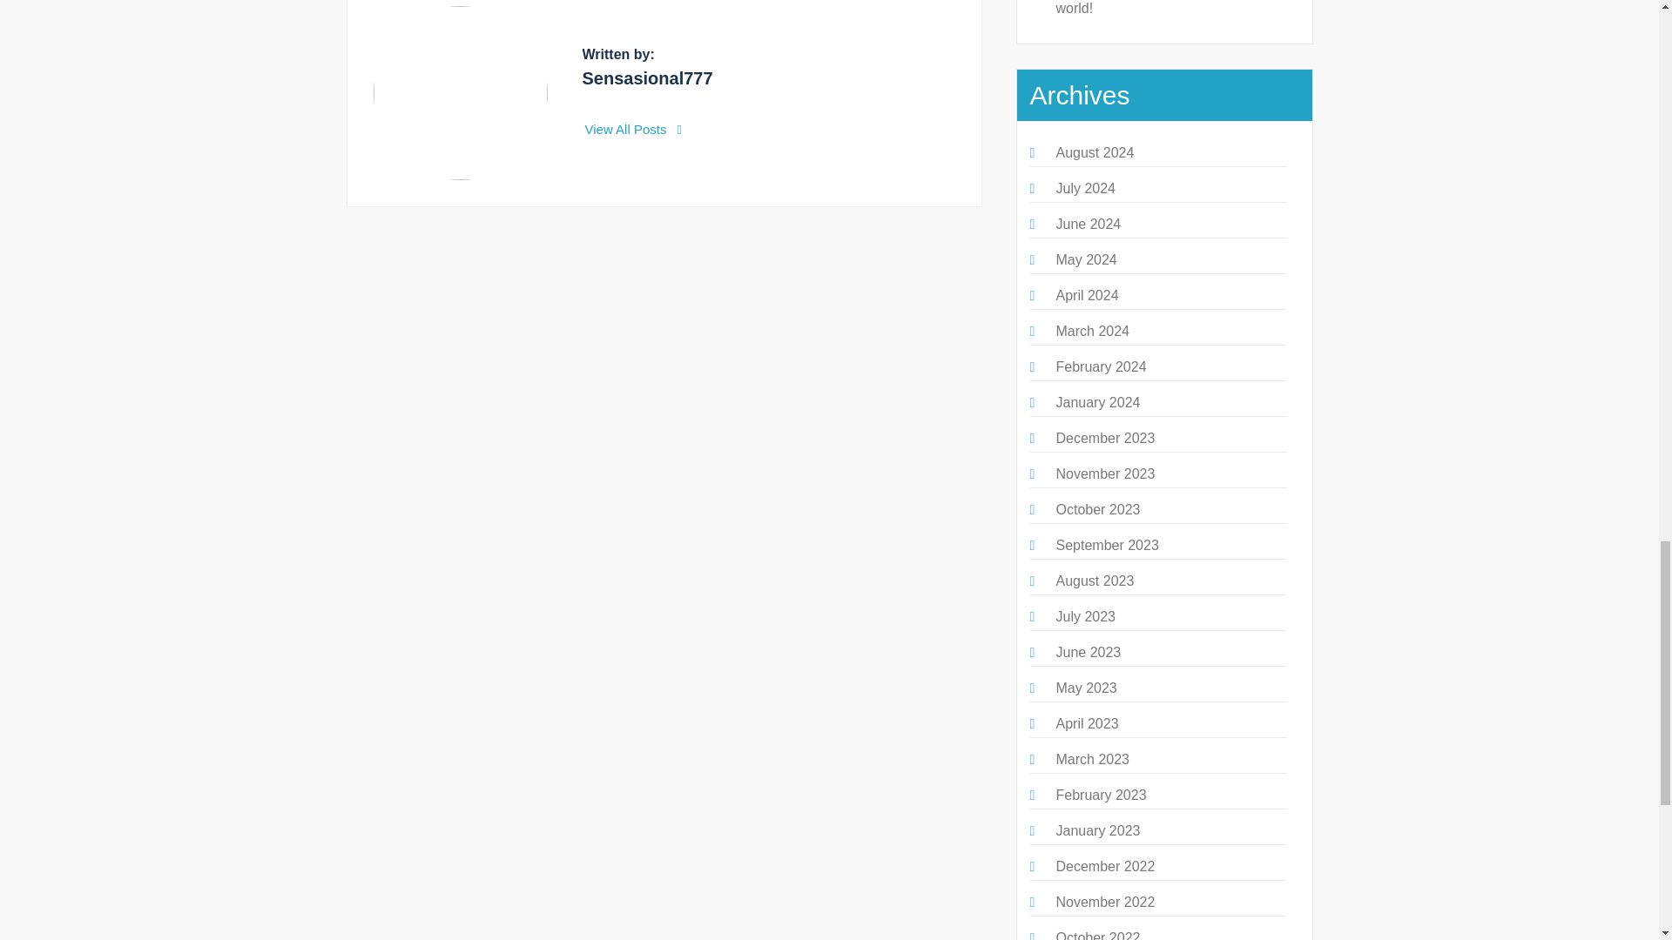  What do you see at coordinates (1161, 8) in the screenshot?
I see `Hello world!` at bounding box center [1161, 8].